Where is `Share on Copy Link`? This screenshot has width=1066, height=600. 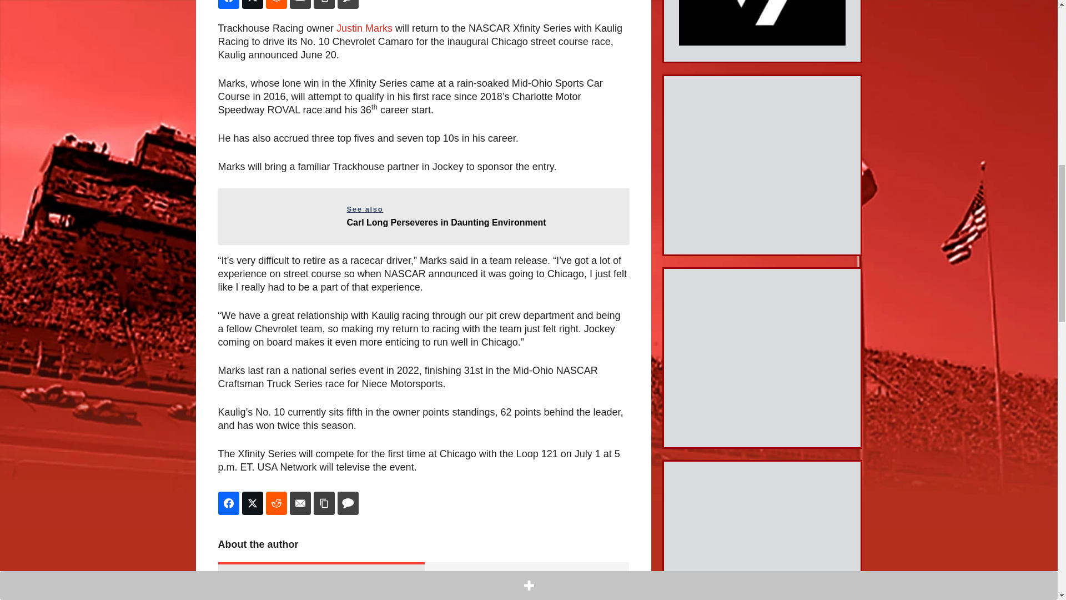
Share on Copy Link is located at coordinates (324, 503).